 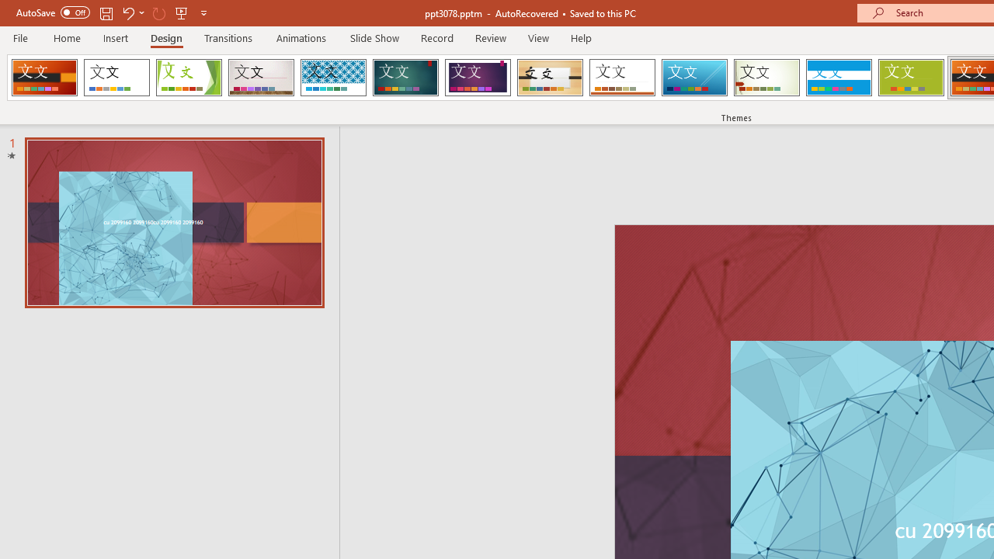 I want to click on Ion, so click(x=405, y=78).